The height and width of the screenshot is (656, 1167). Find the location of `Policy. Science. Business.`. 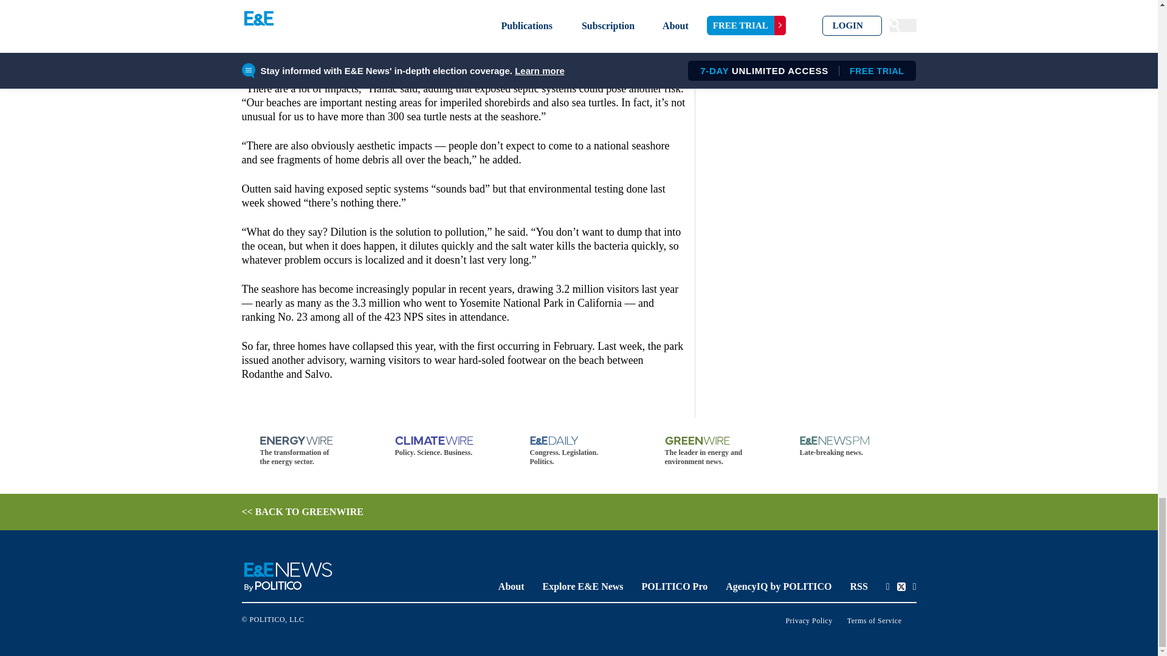

Policy. Science. Business. is located at coordinates (444, 446).